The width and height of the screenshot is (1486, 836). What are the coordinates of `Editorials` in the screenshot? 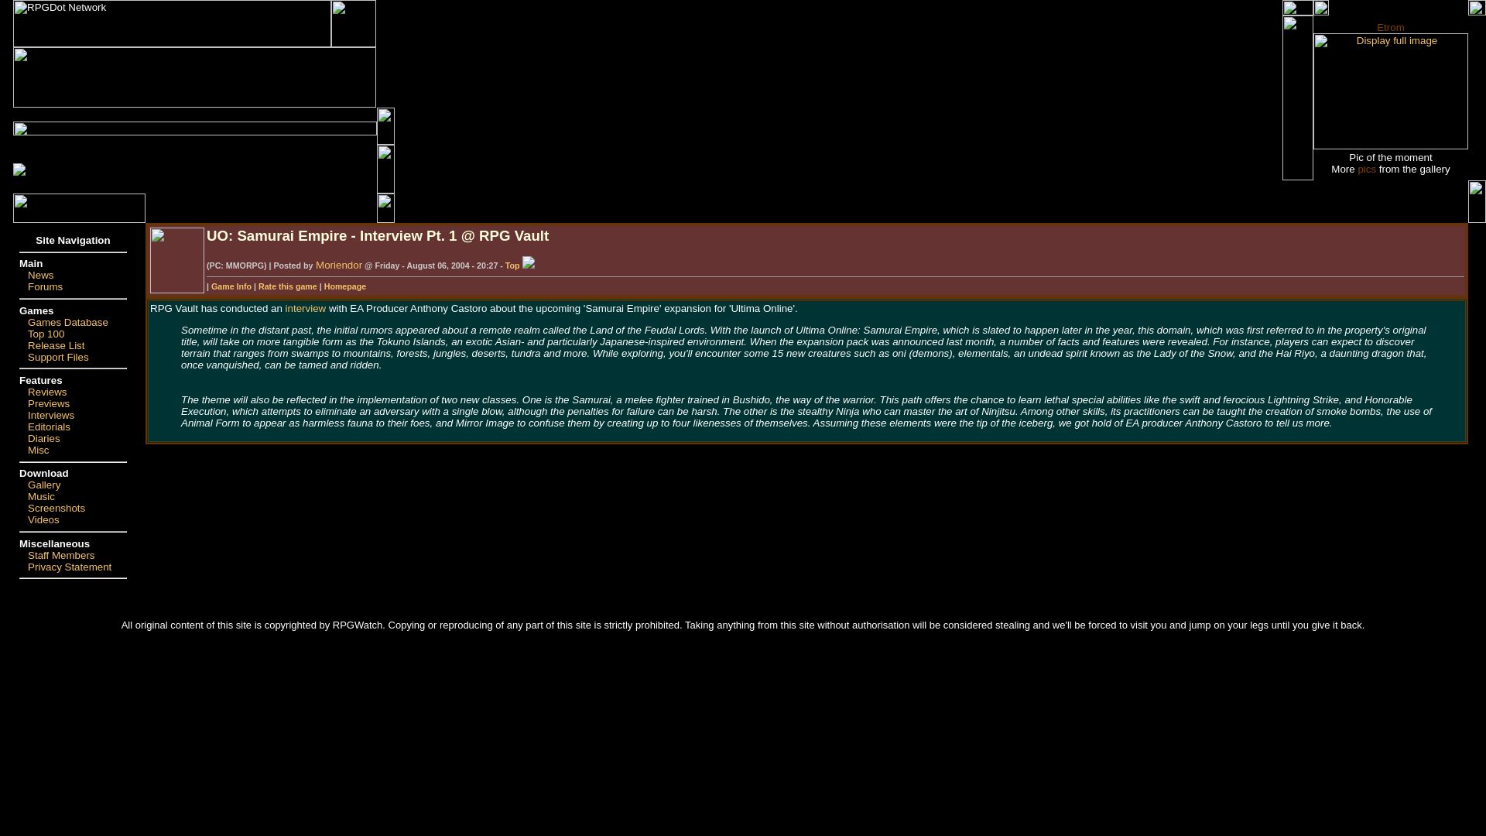 It's located at (49, 427).